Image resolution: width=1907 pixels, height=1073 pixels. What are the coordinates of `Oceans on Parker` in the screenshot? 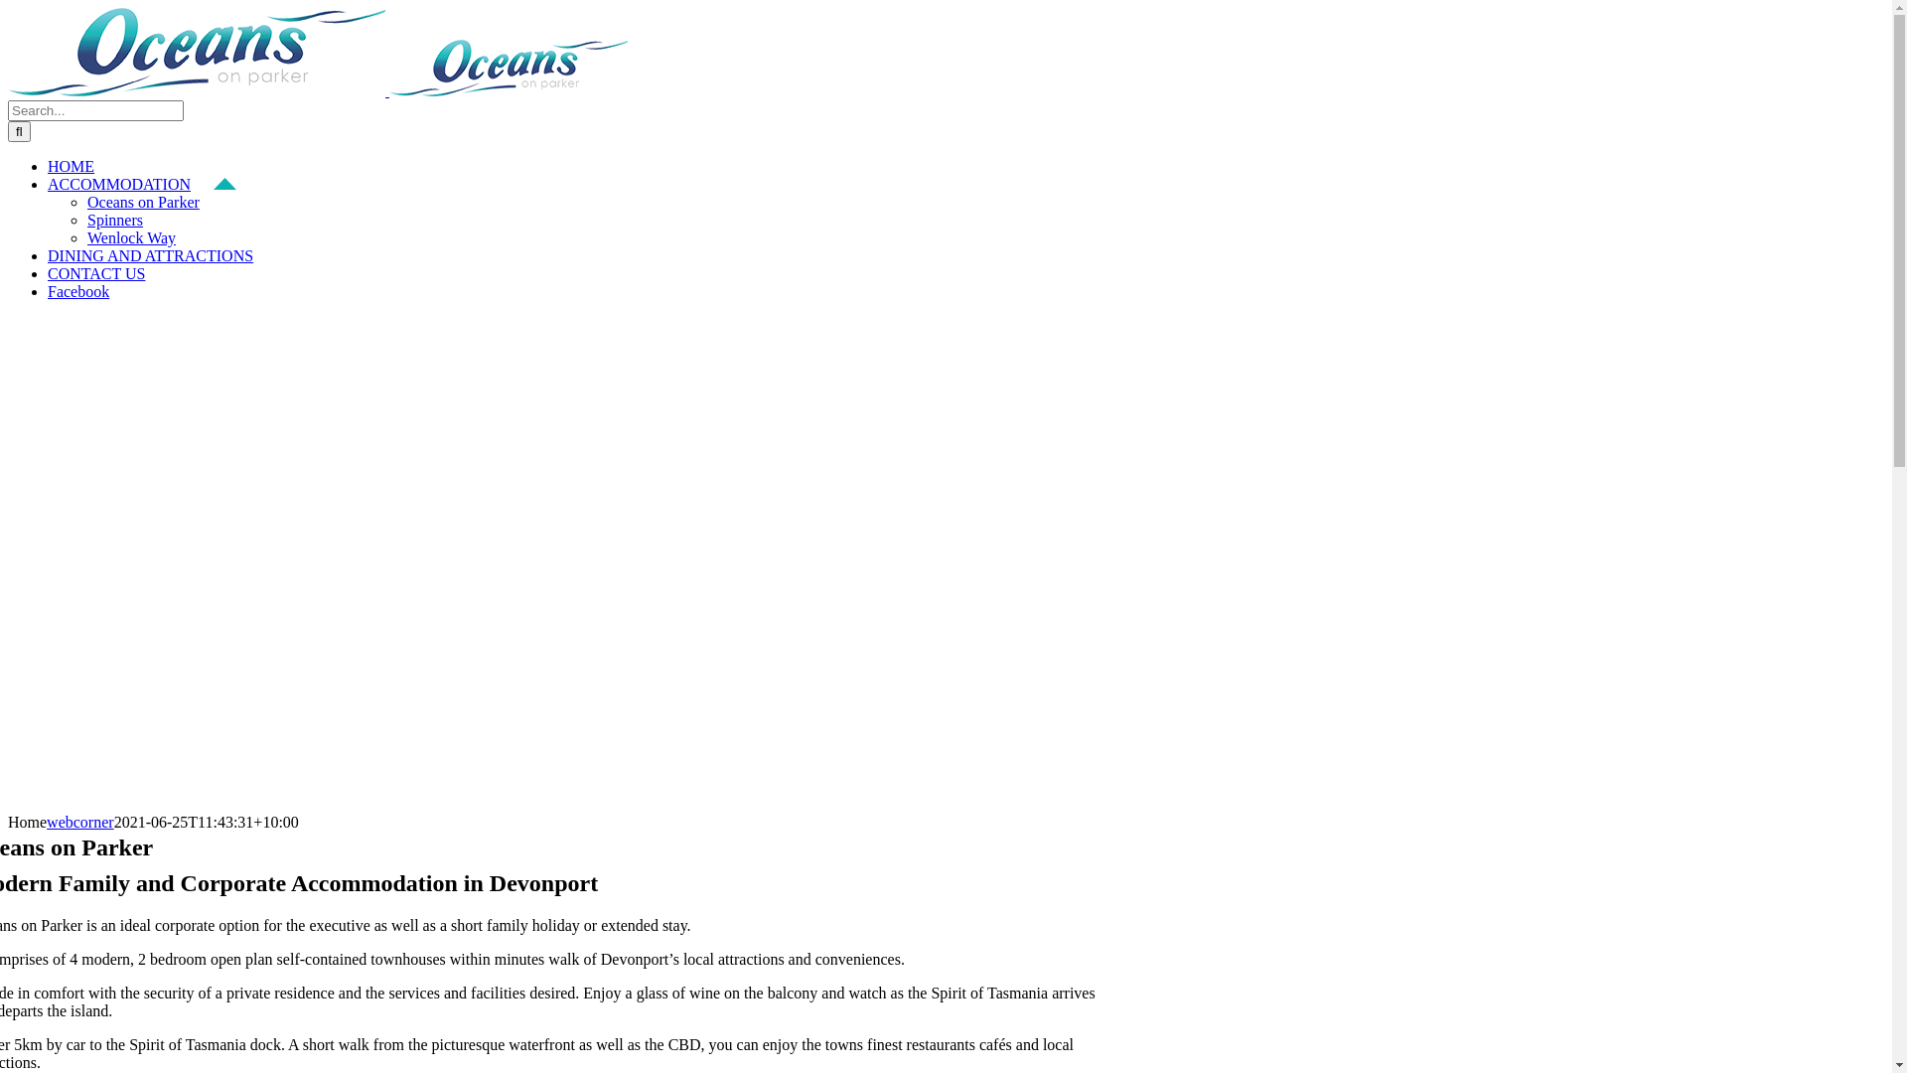 It's located at (143, 203).